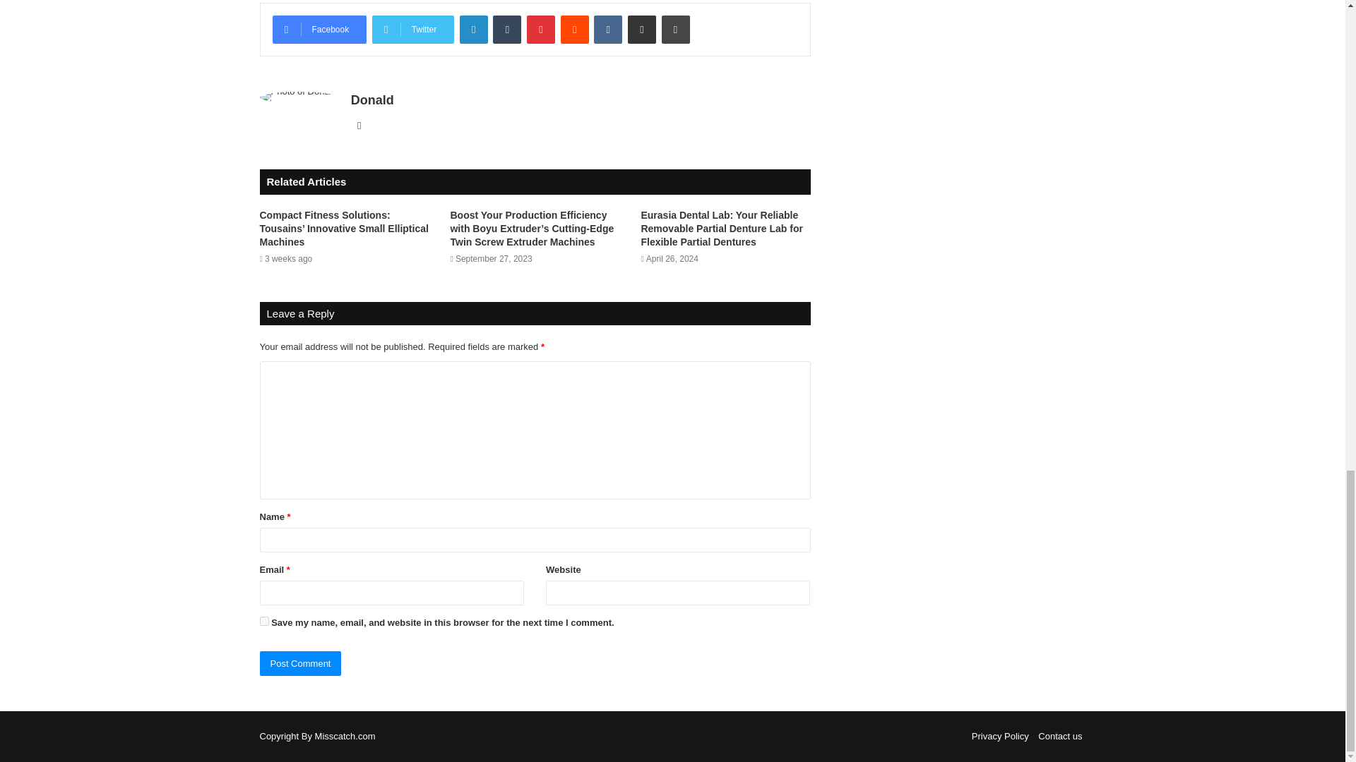 This screenshot has height=762, width=1356. What do you see at coordinates (319, 29) in the screenshot?
I see `Facebook` at bounding box center [319, 29].